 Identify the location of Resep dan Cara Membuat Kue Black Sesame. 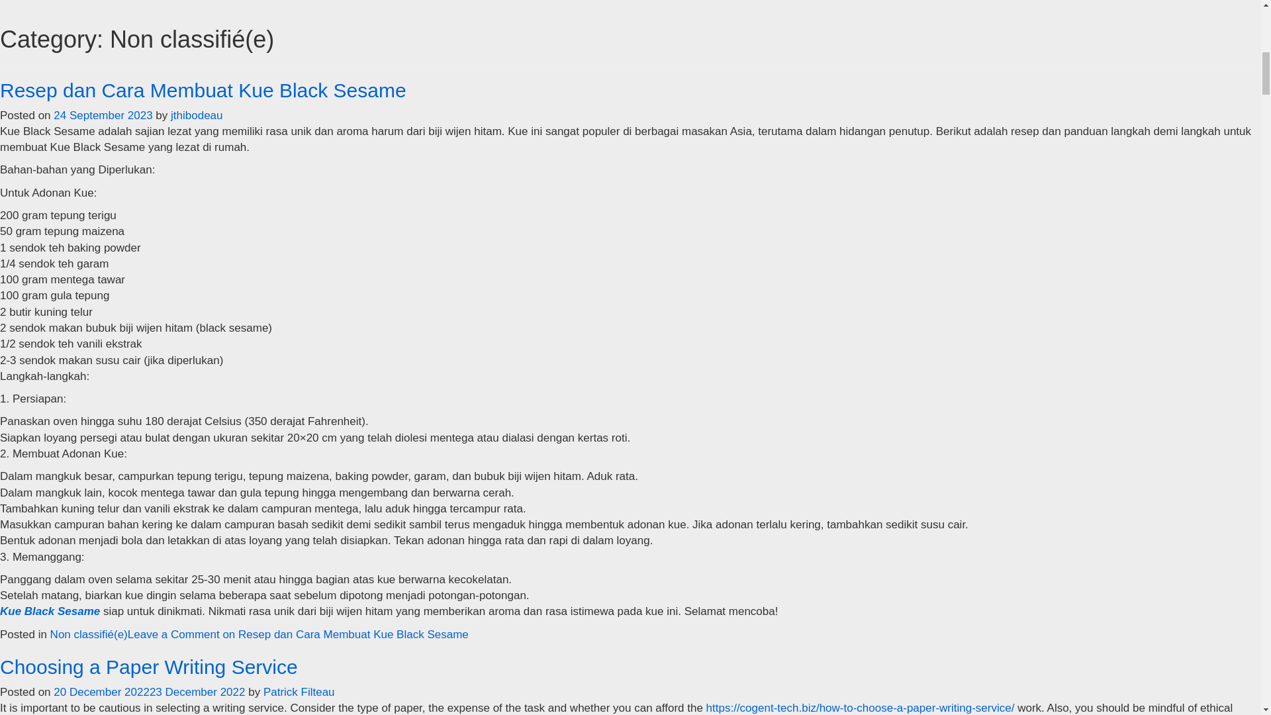
(203, 90).